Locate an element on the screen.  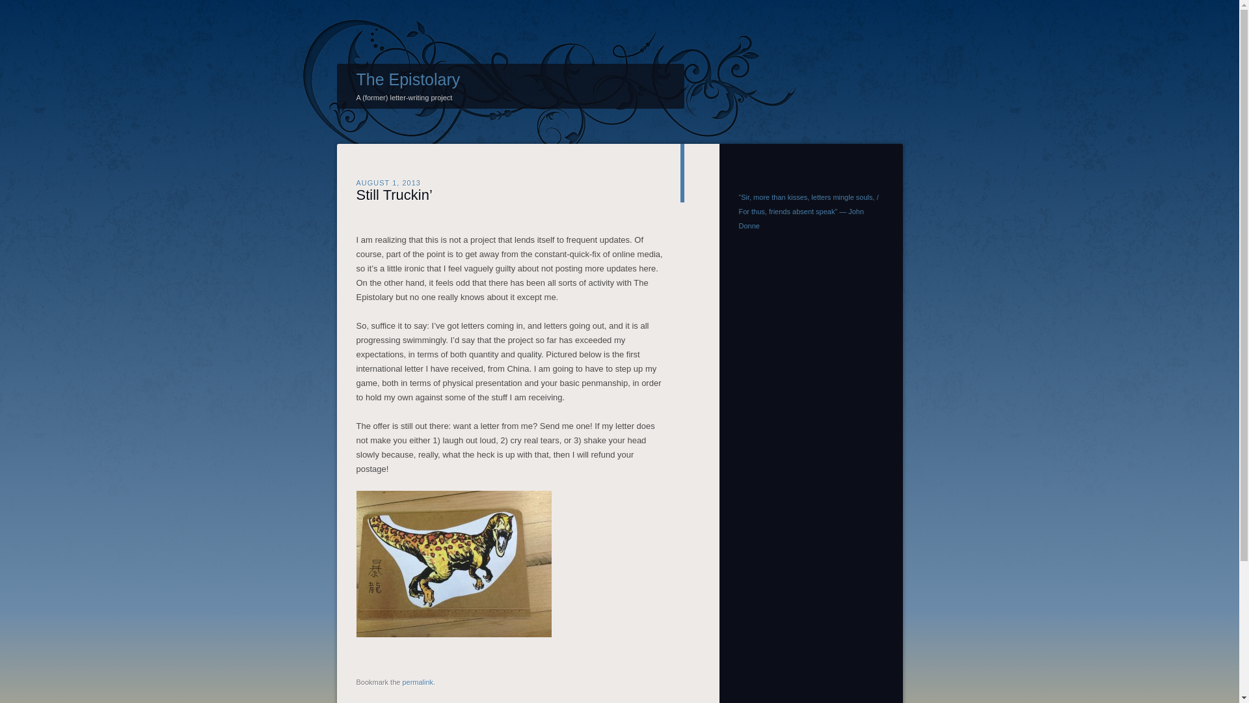
The Epistolary is located at coordinates (409, 79).